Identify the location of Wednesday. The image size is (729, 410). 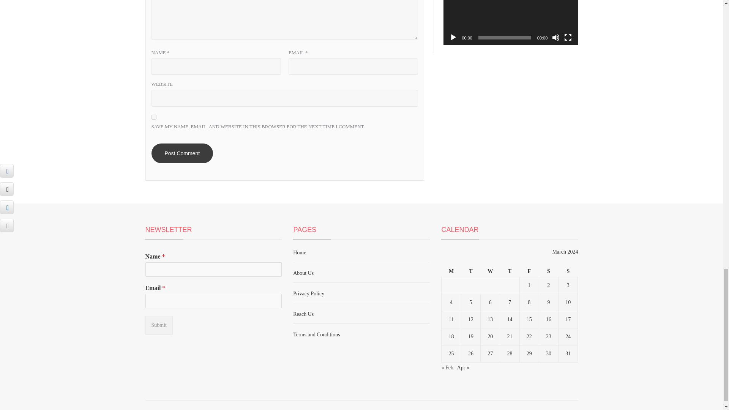
(490, 271).